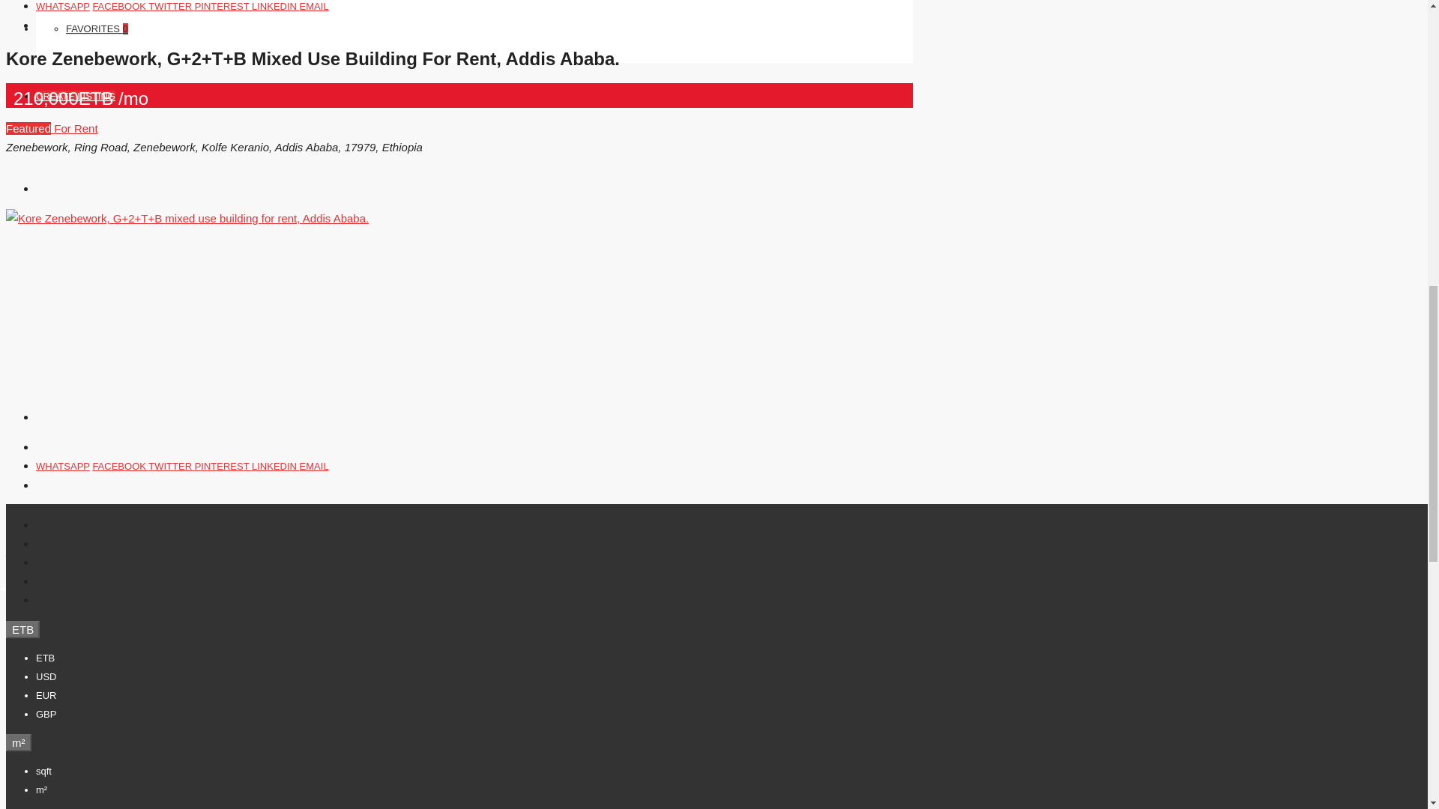 Image resolution: width=1439 pixels, height=809 pixels. I want to click on FACEBOOK, so click(120, 6).